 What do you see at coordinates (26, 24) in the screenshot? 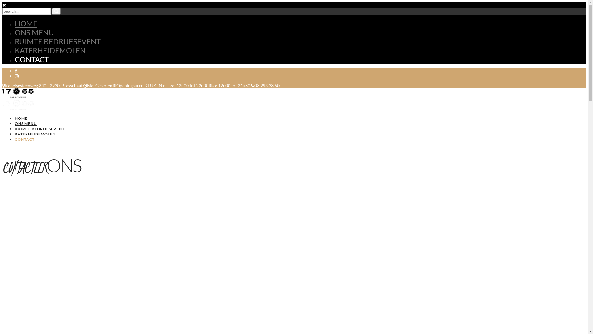
I see `HOME` at bounding box center [26, 24].